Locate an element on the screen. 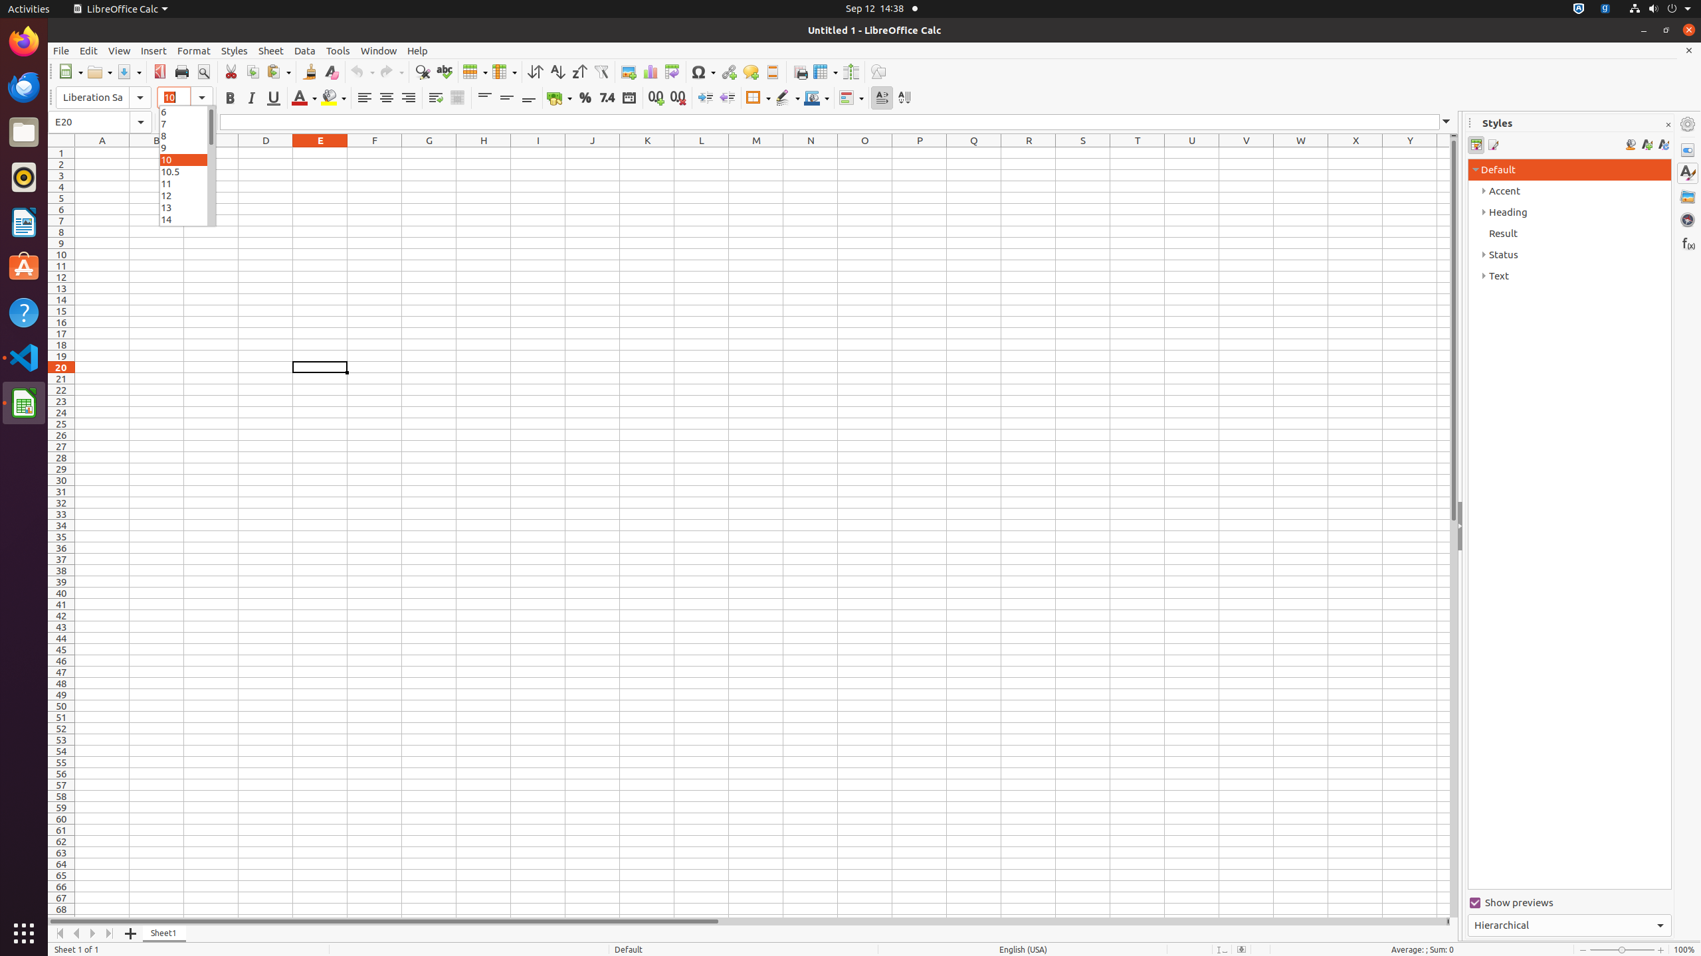 This screenshot has width=1701, height=956. S1 is located at coordinates (1083, 153).